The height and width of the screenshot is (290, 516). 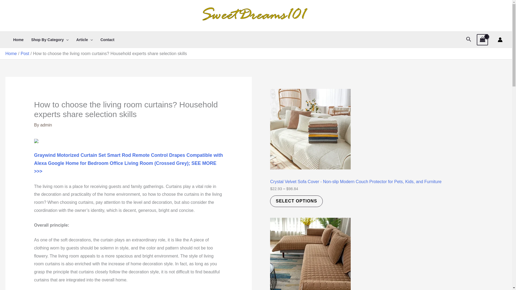 What do you see at coordinates (107, 40) in the screenshot?
I see `Contact` at bounding box center [107, 40].